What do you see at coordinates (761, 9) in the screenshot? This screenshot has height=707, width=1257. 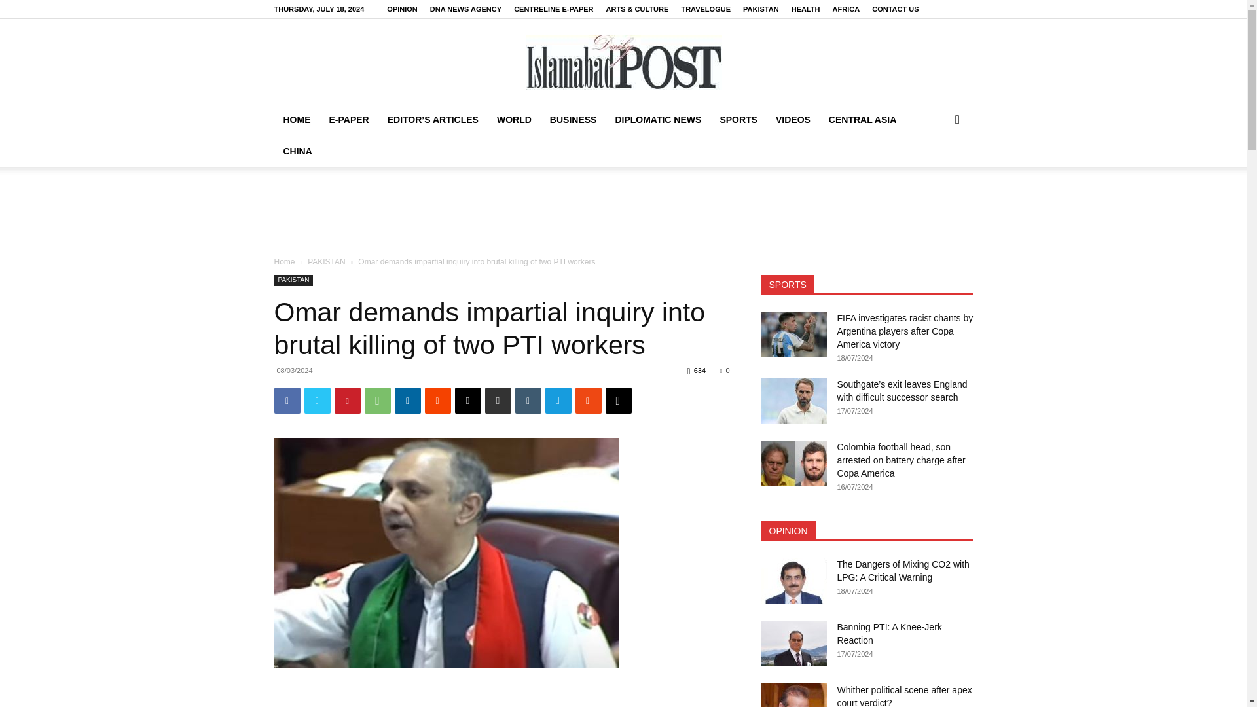 I see `PAKISTAN` at bounding box center [761, 9].